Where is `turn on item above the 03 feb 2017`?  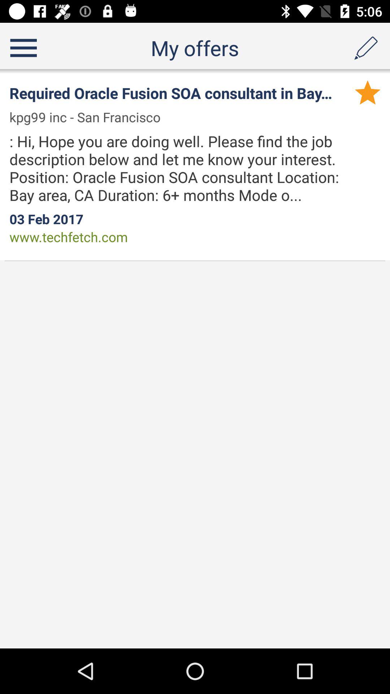
turn on item above the 03 feb 2017 is located at coordinates (188, 168).